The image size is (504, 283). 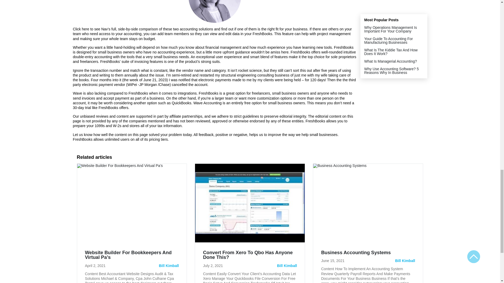 I want to click on Bill Kimball, so click(x=287, y=265).